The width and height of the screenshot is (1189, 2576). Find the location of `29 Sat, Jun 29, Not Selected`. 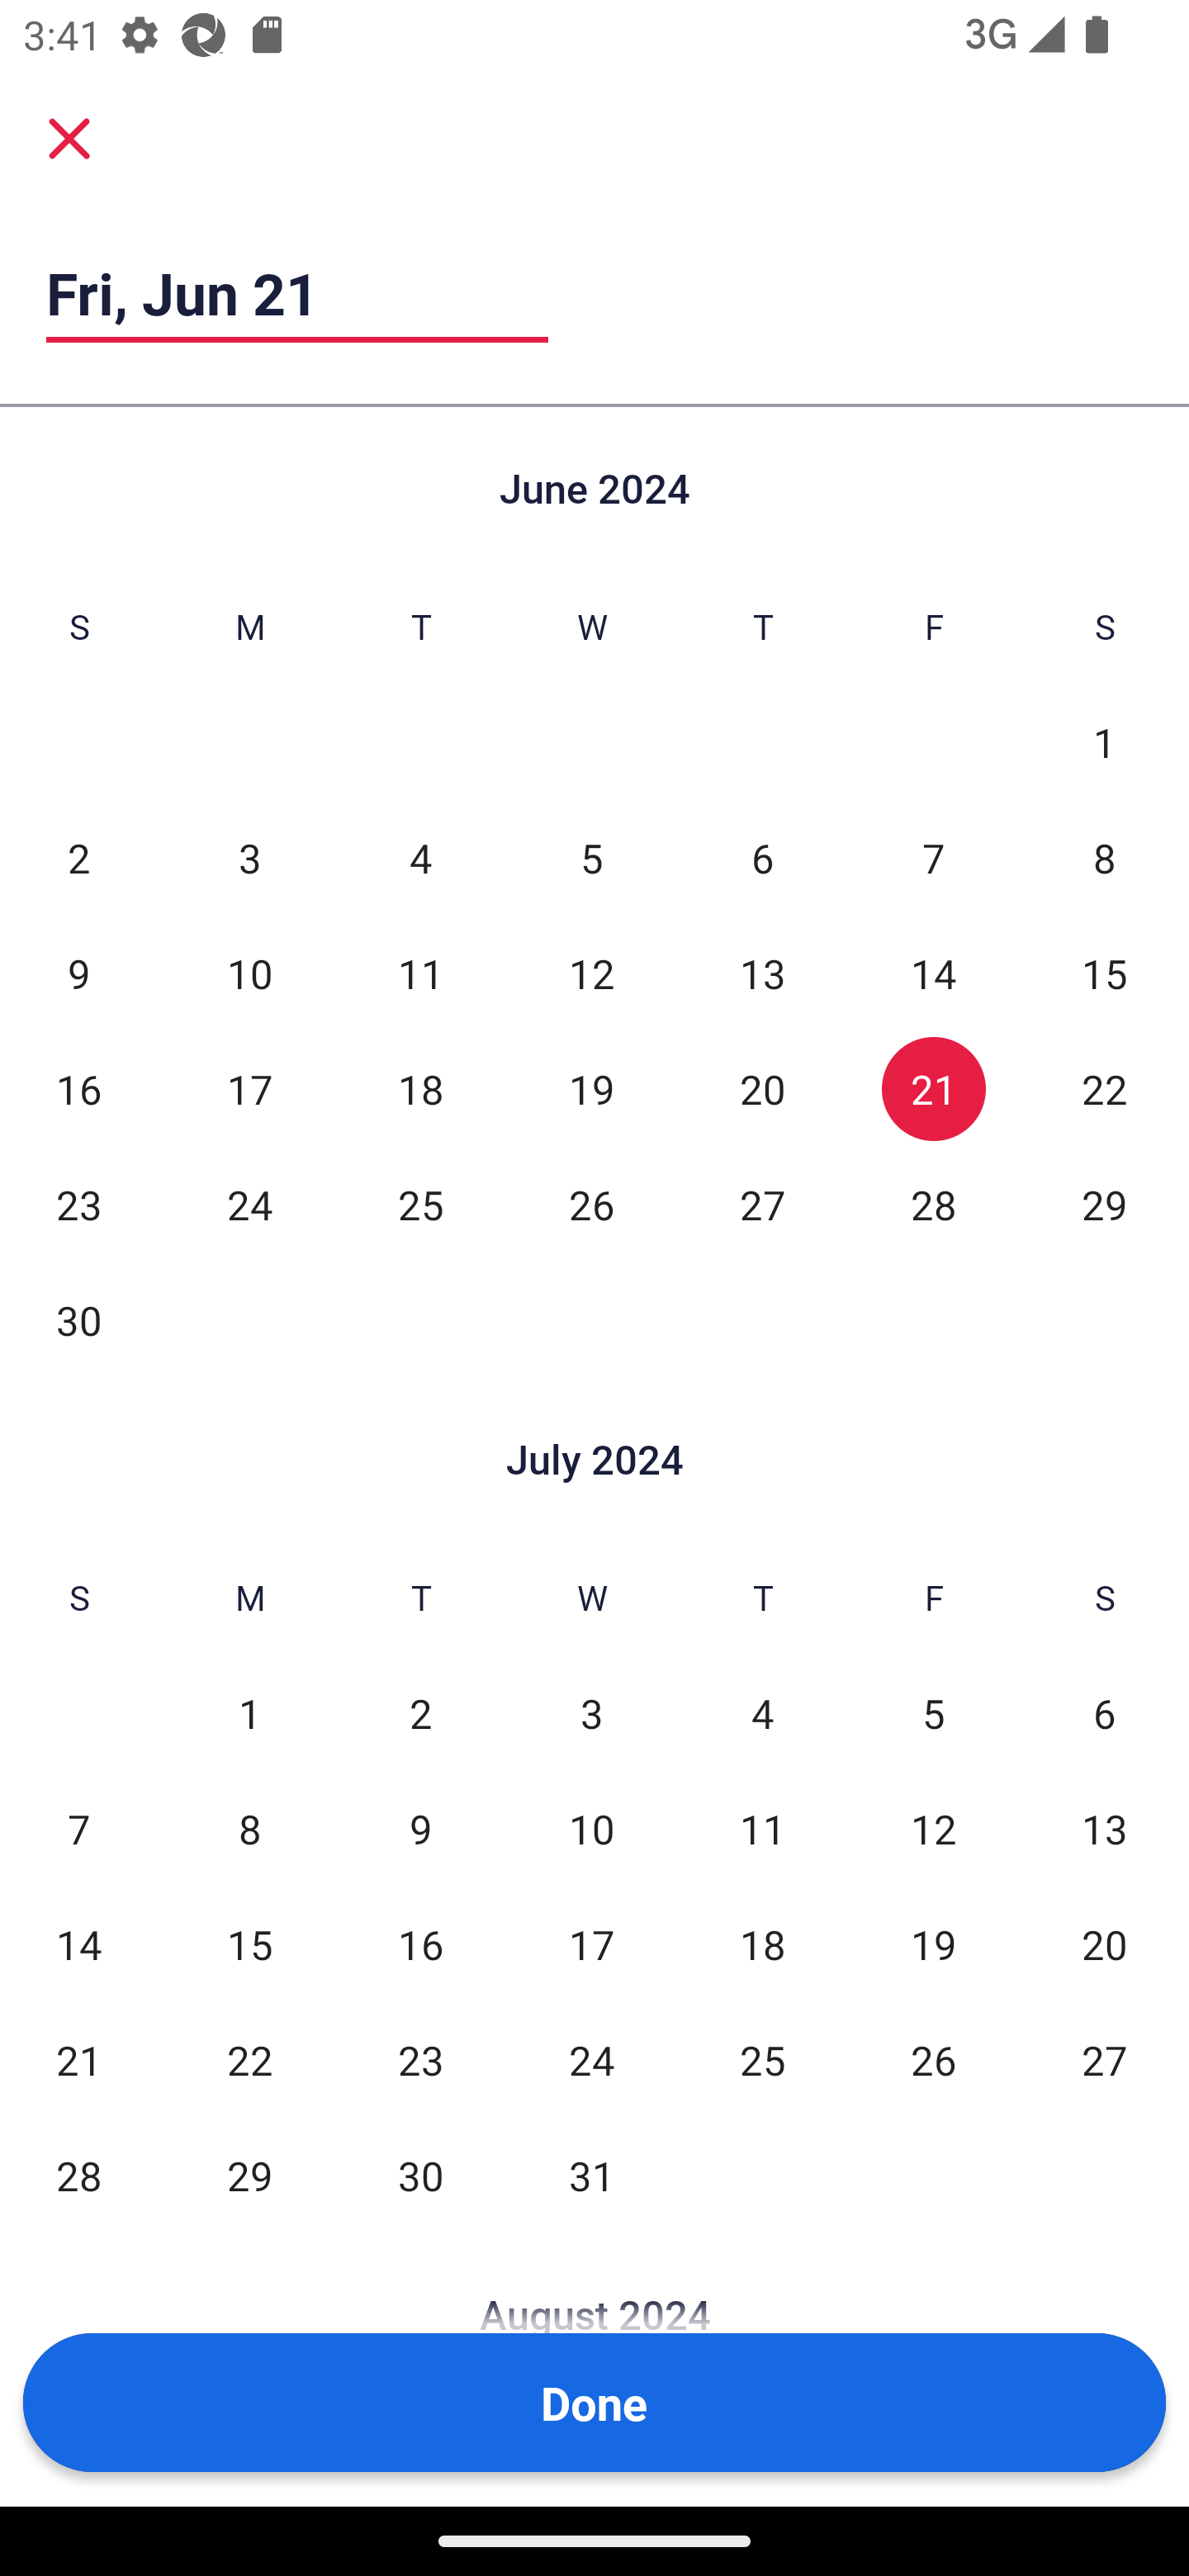

29 Sat, Jun 29, Not Selected is located at coordinates (1105, 1204).